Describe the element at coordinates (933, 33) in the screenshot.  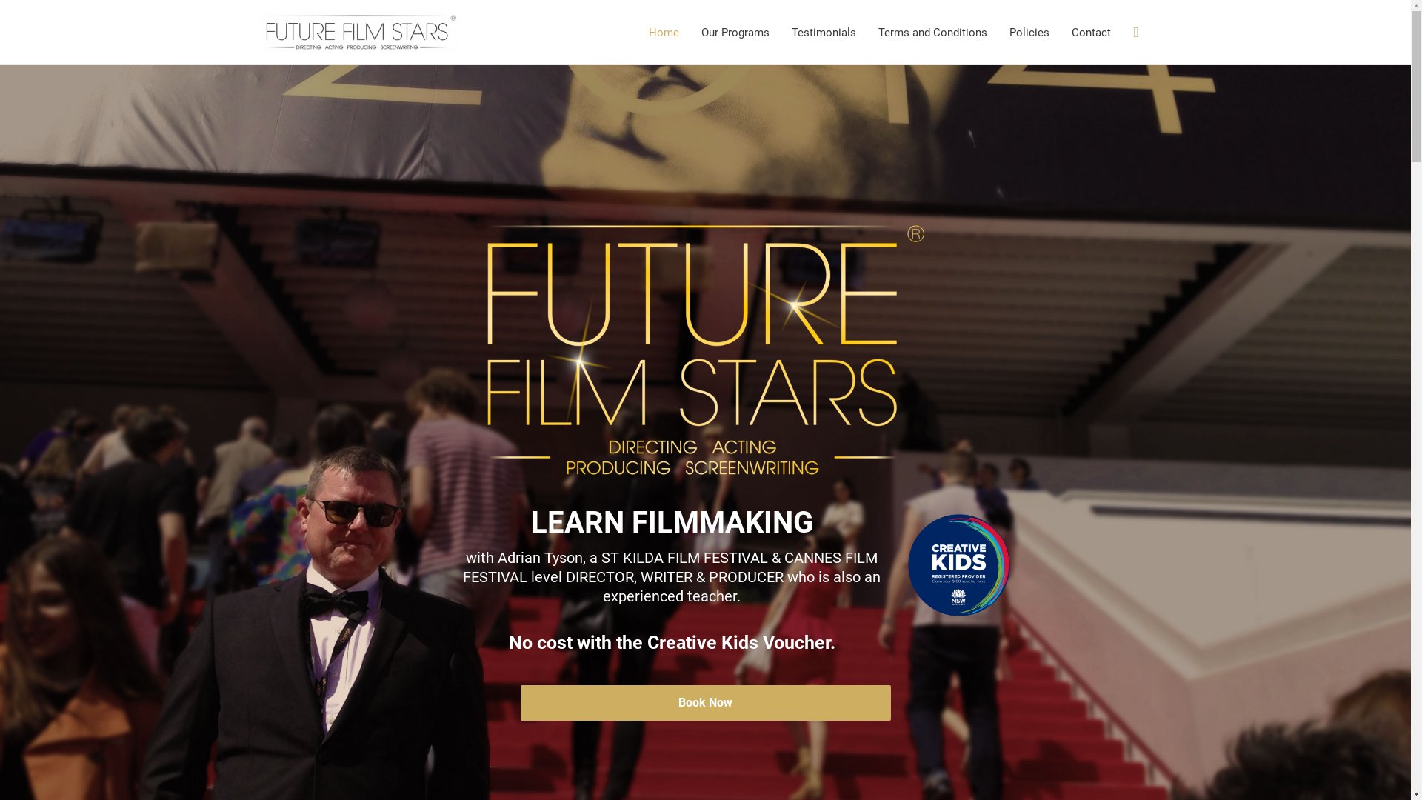
I see `Terms and Conditions` at that location.